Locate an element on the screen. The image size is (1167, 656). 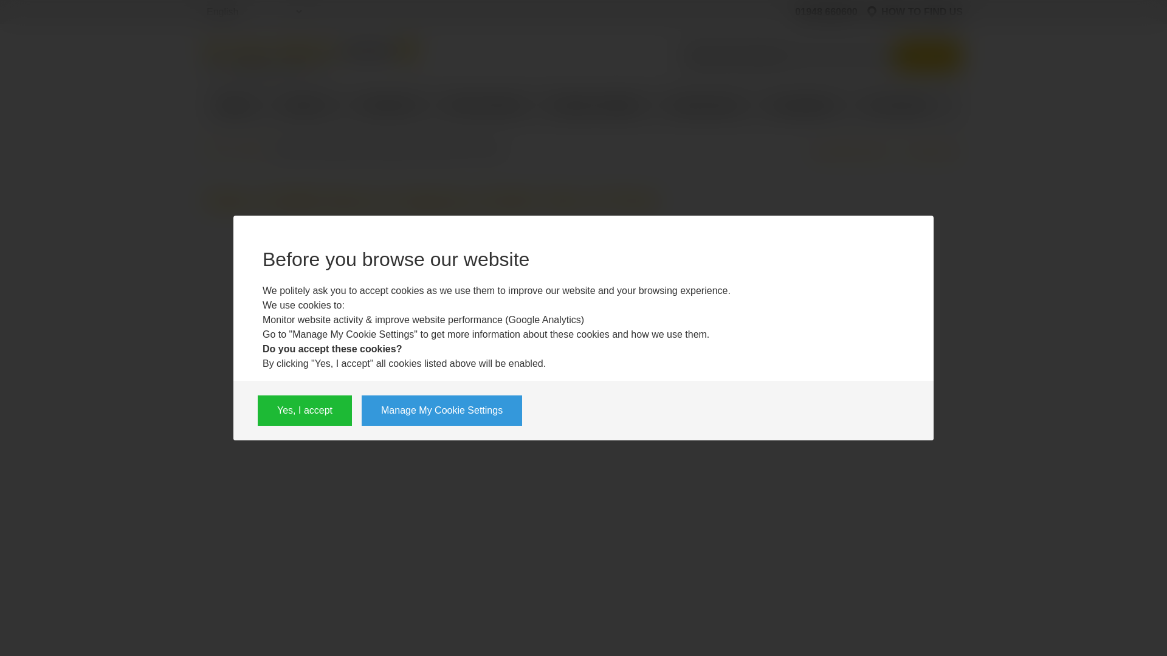
Manage My Cookie Settings is located at coordinates (441, 411).